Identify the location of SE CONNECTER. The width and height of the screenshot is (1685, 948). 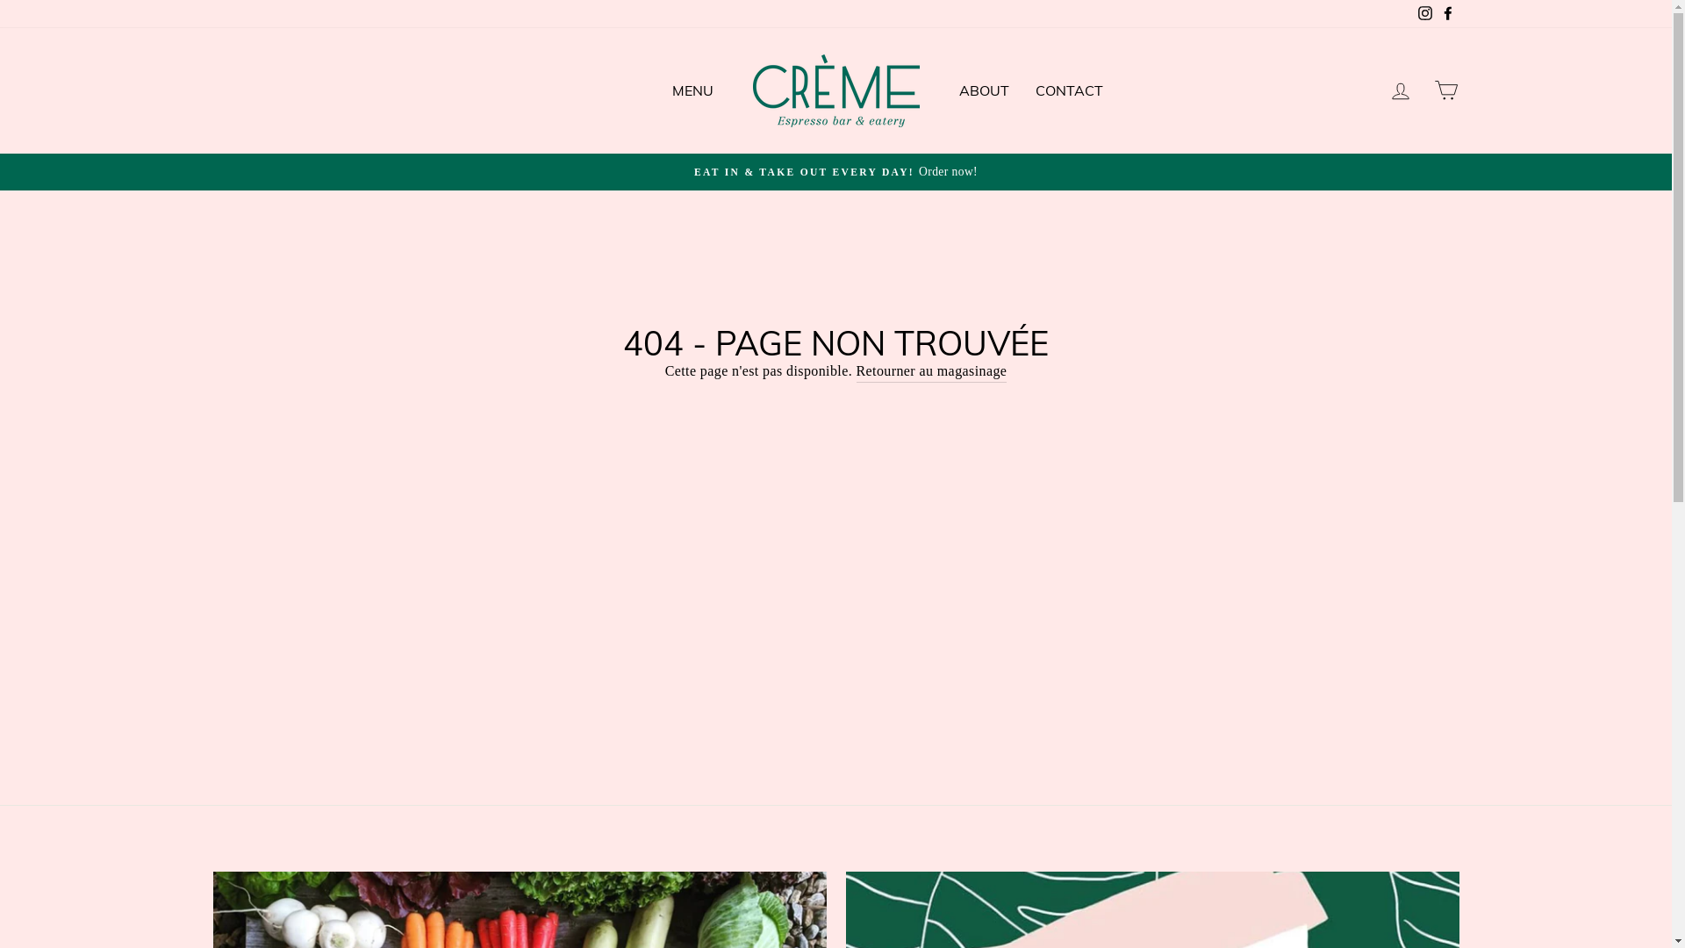
(1401, 91).